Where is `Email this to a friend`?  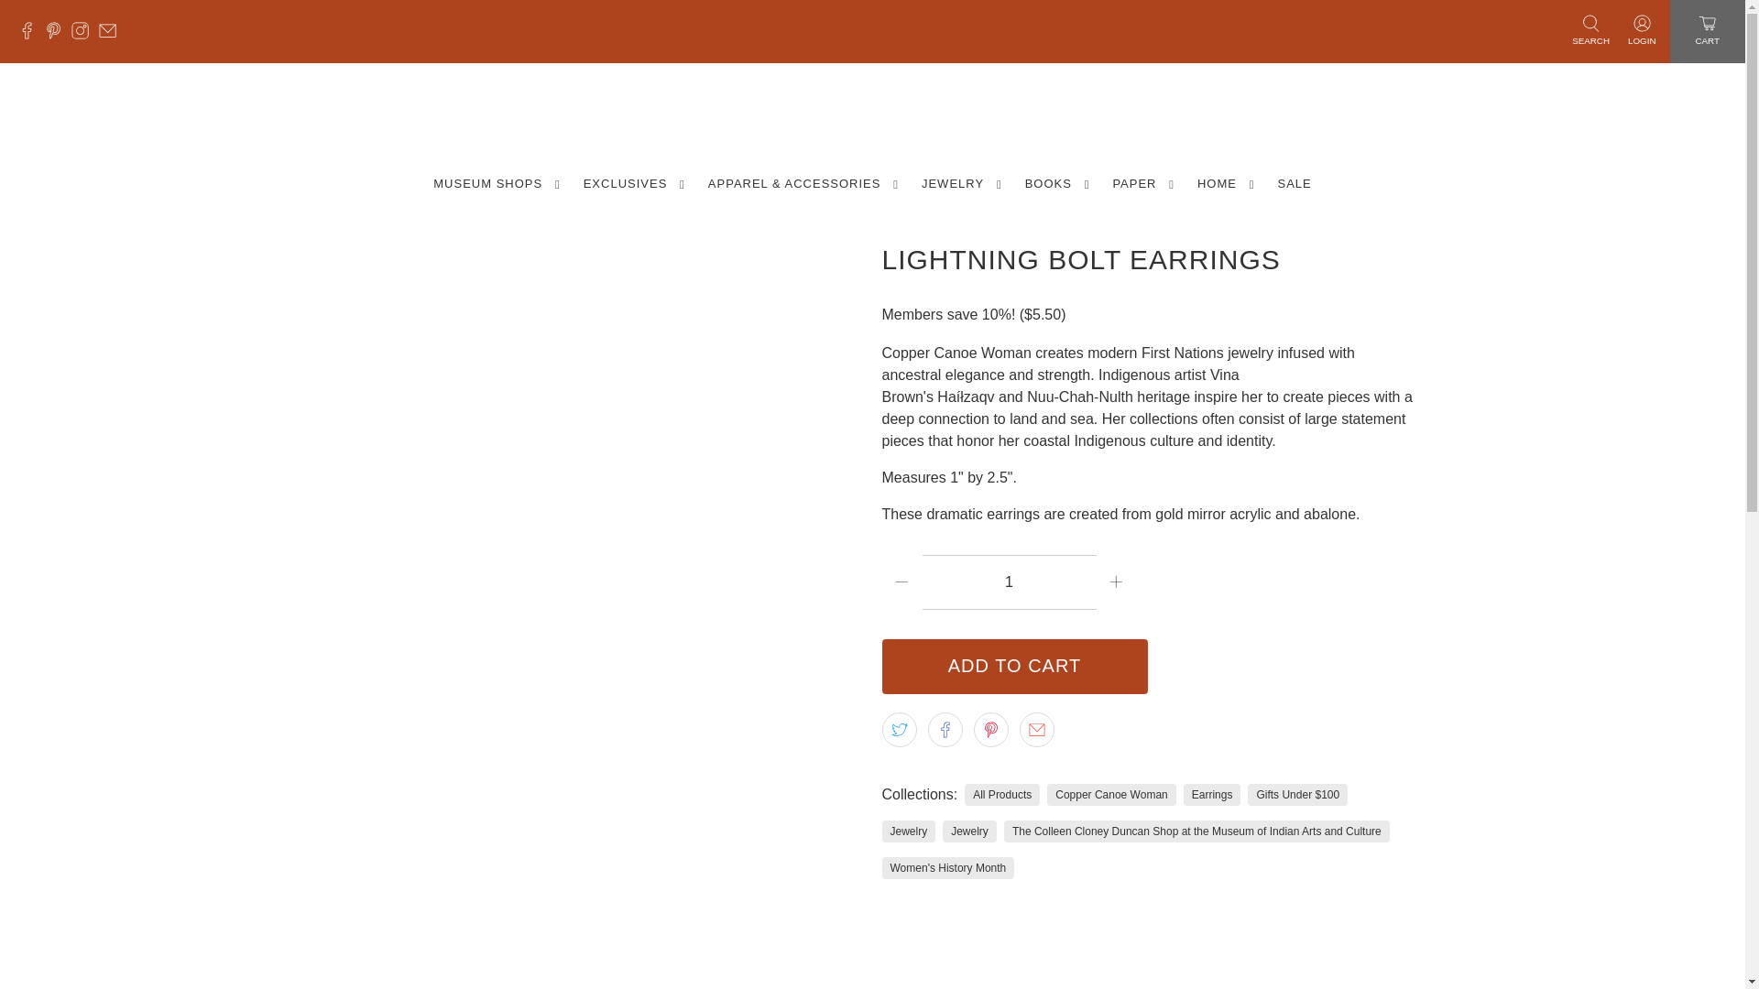 Email this to a friend is located at coordinates (1035, 729).